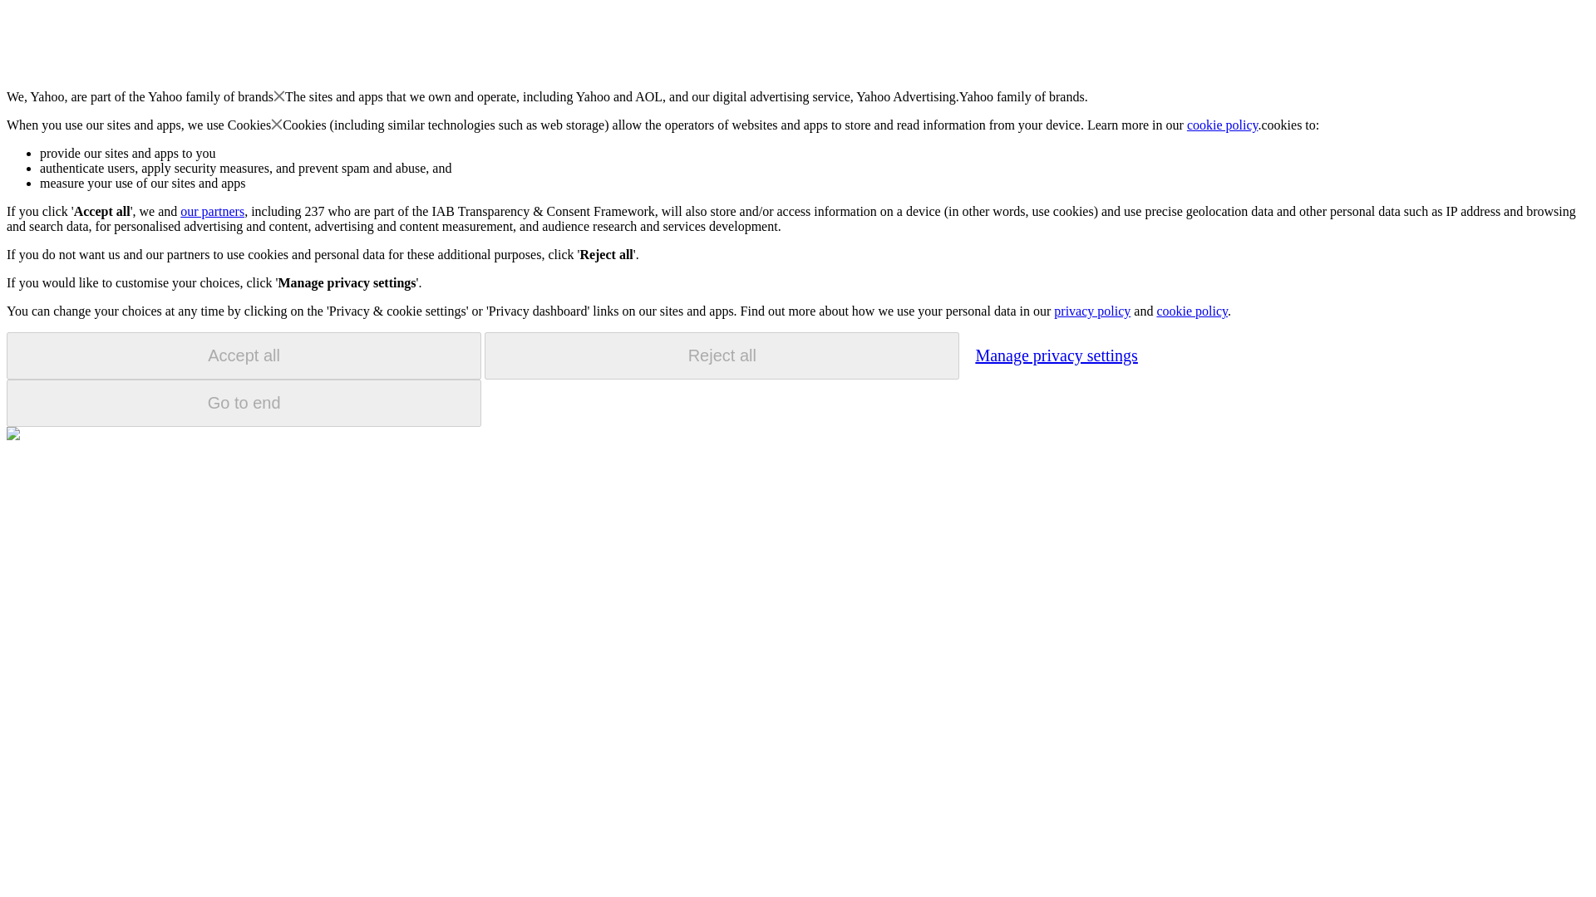 Image resolution: width=1596 pixels, height=897 pixels. I want to click on cookie policy, so click(1191, 311).